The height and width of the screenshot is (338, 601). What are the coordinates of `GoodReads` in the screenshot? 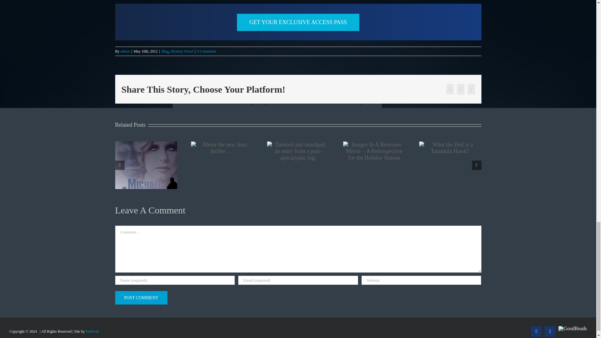 It's located at (573, 329).